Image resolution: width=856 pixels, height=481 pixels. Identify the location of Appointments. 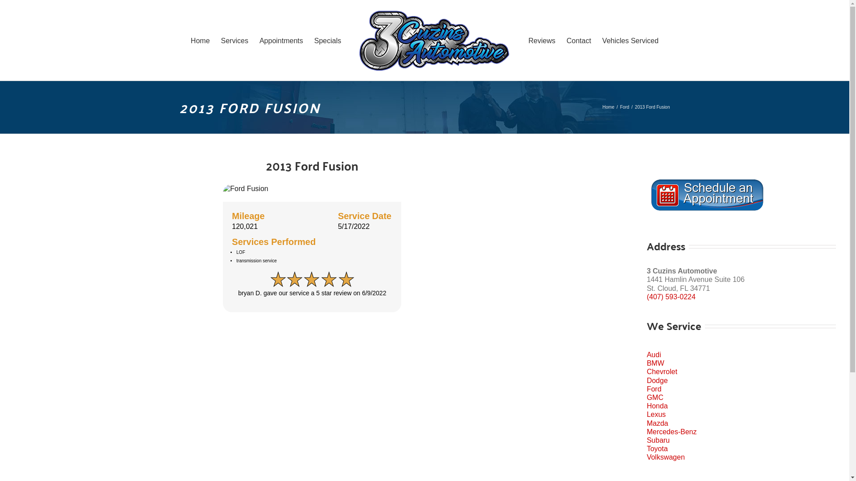
(281, 40).